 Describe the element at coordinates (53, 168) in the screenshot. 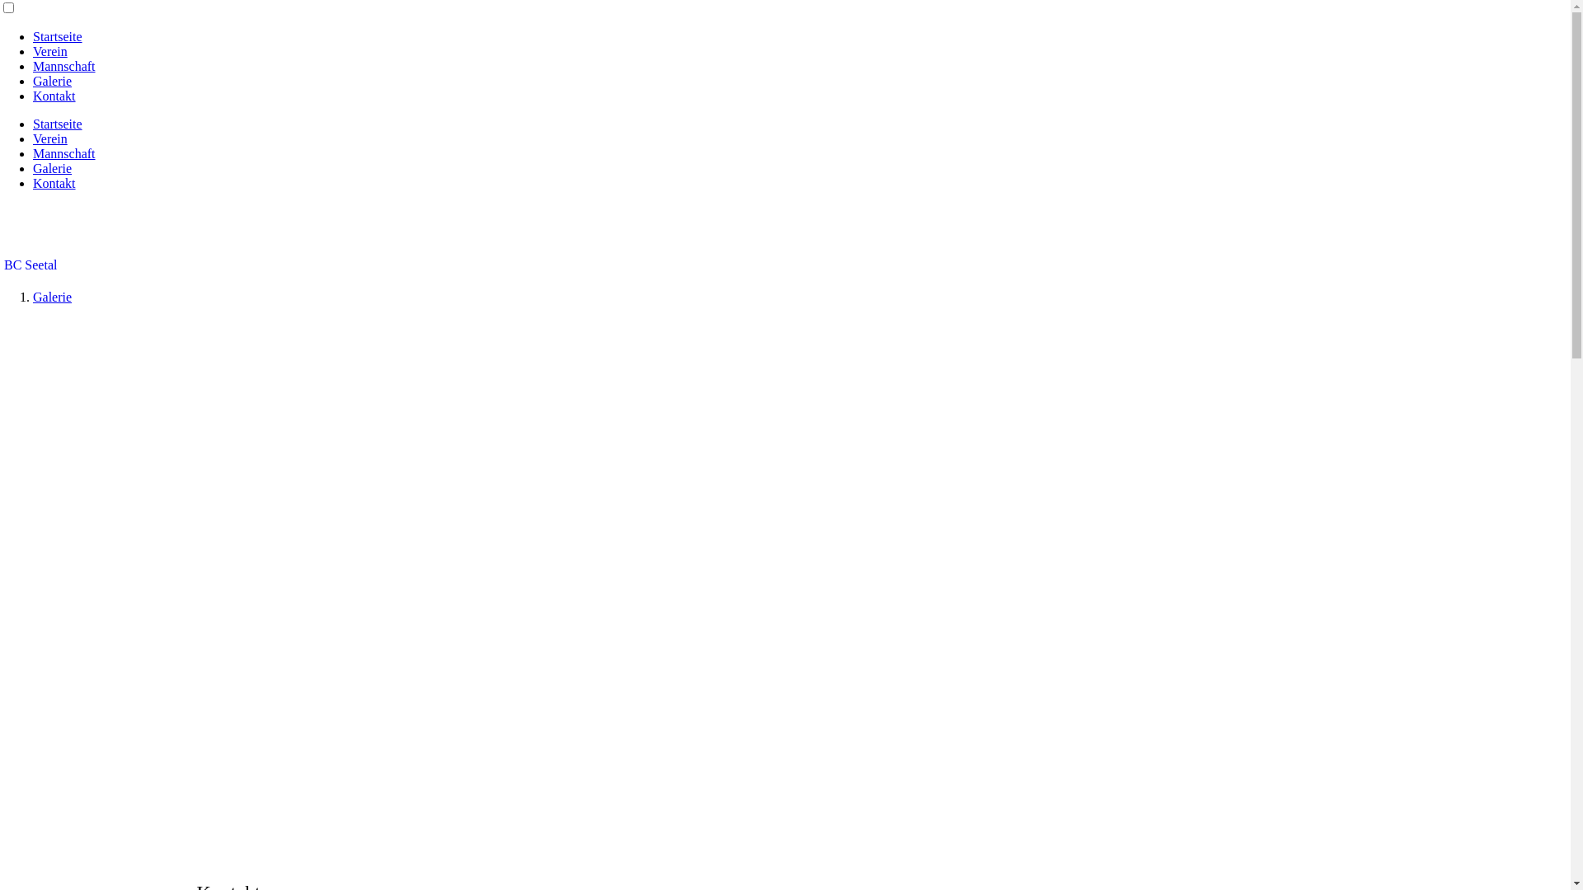

I see `Galerie` at that location.